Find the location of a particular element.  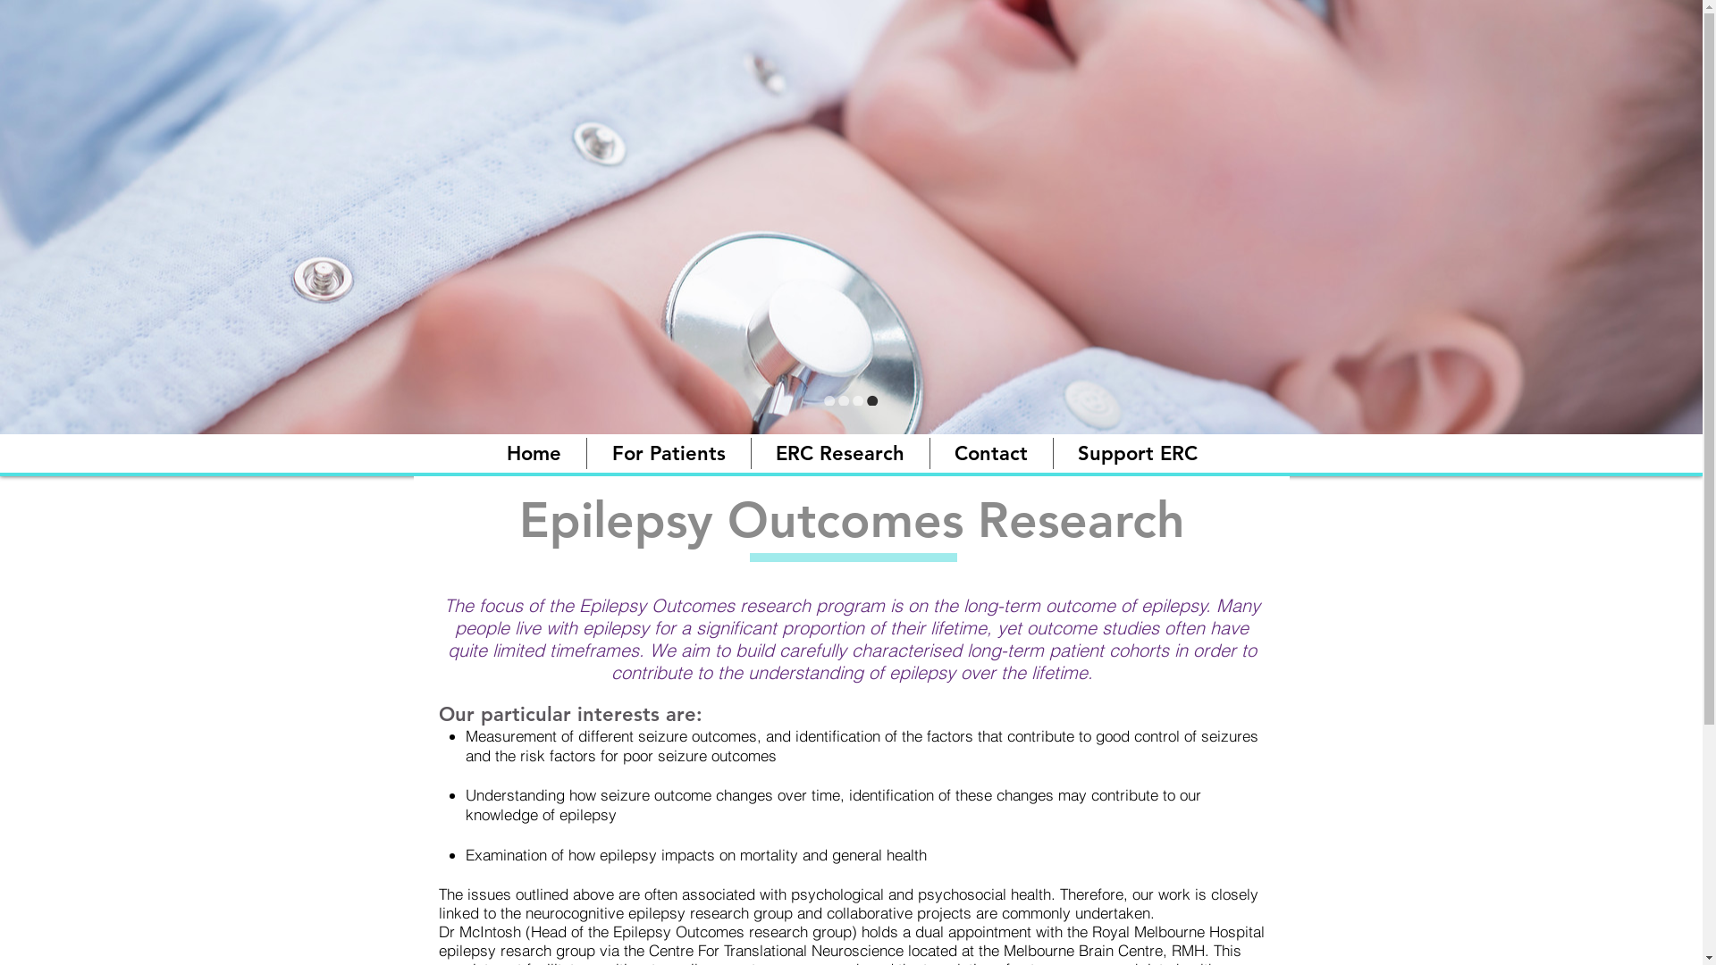

neurocognitive epilepsy research group is located at coordinates (660, 913).